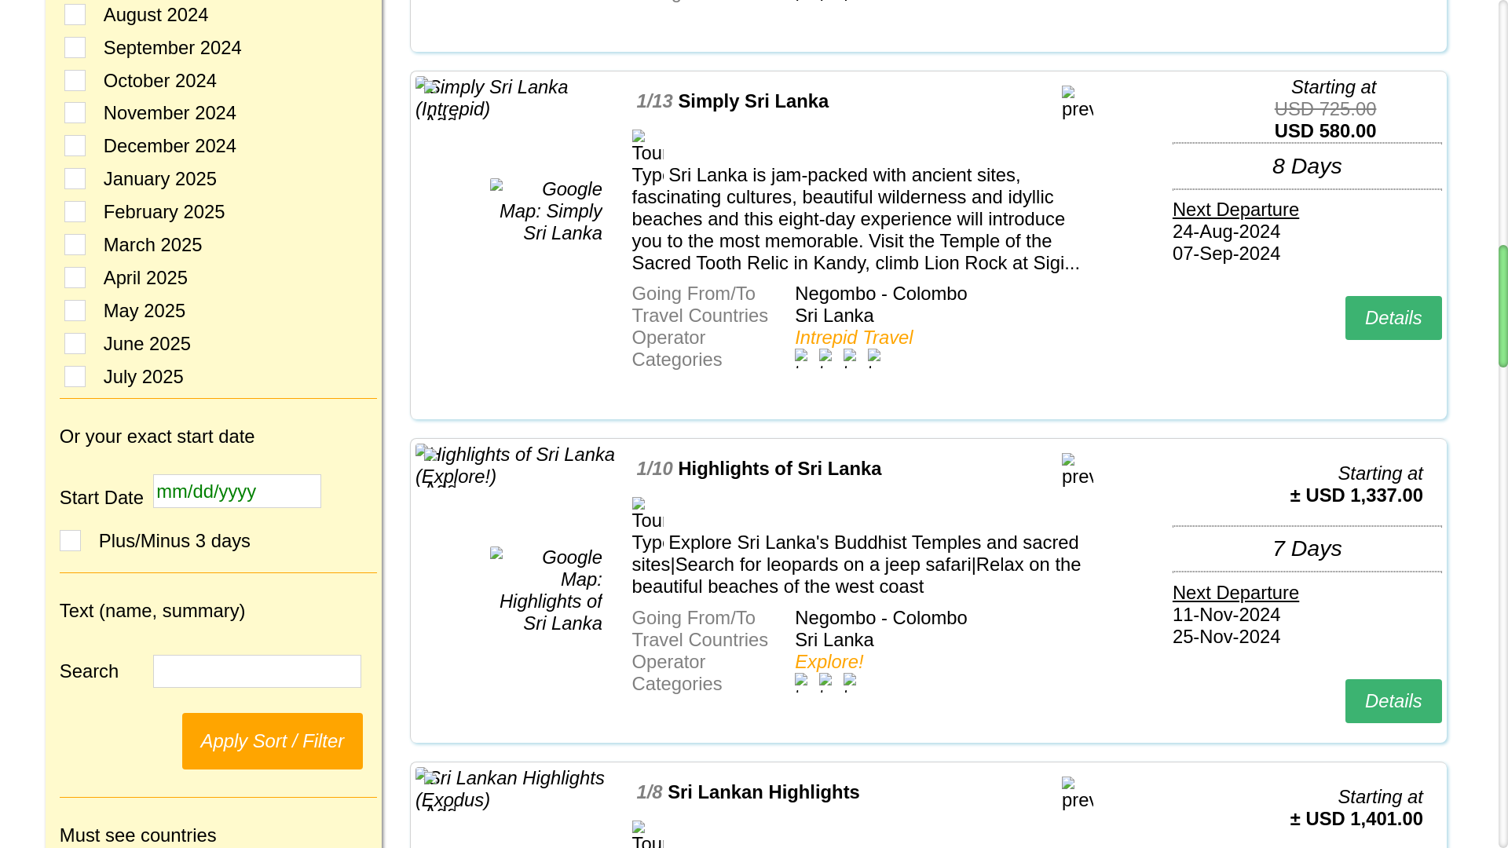 This screenshot has width=1508, height=848. Describe the element at coordinates (1393, 701) in the screenshot. I see `Details` at that location.